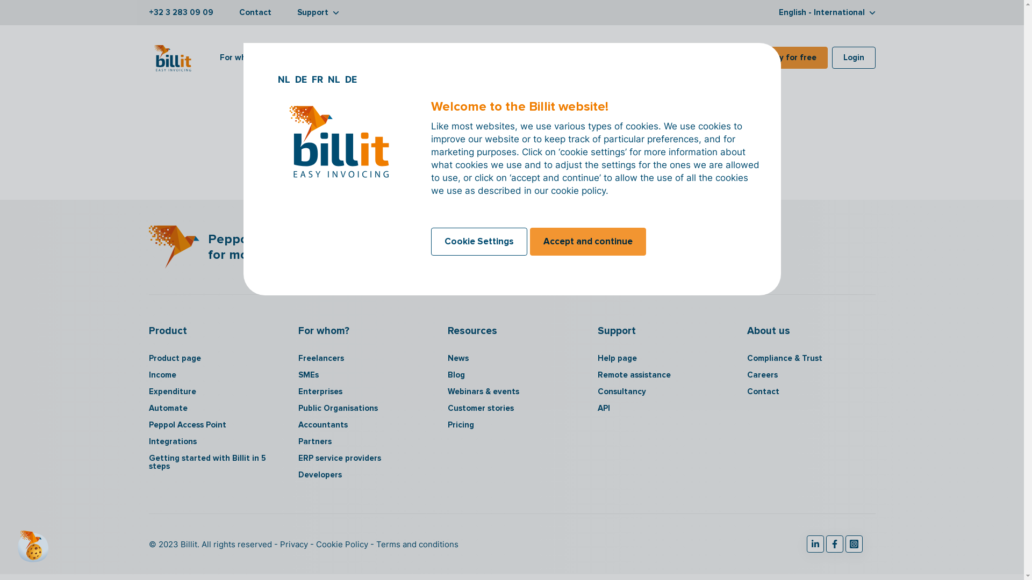 The width and height of the screenshot is (1032, 580). What do you see at coordinates (268, 57) in the screenshot?
I see `arrow down` at bounding box center [268, 57].